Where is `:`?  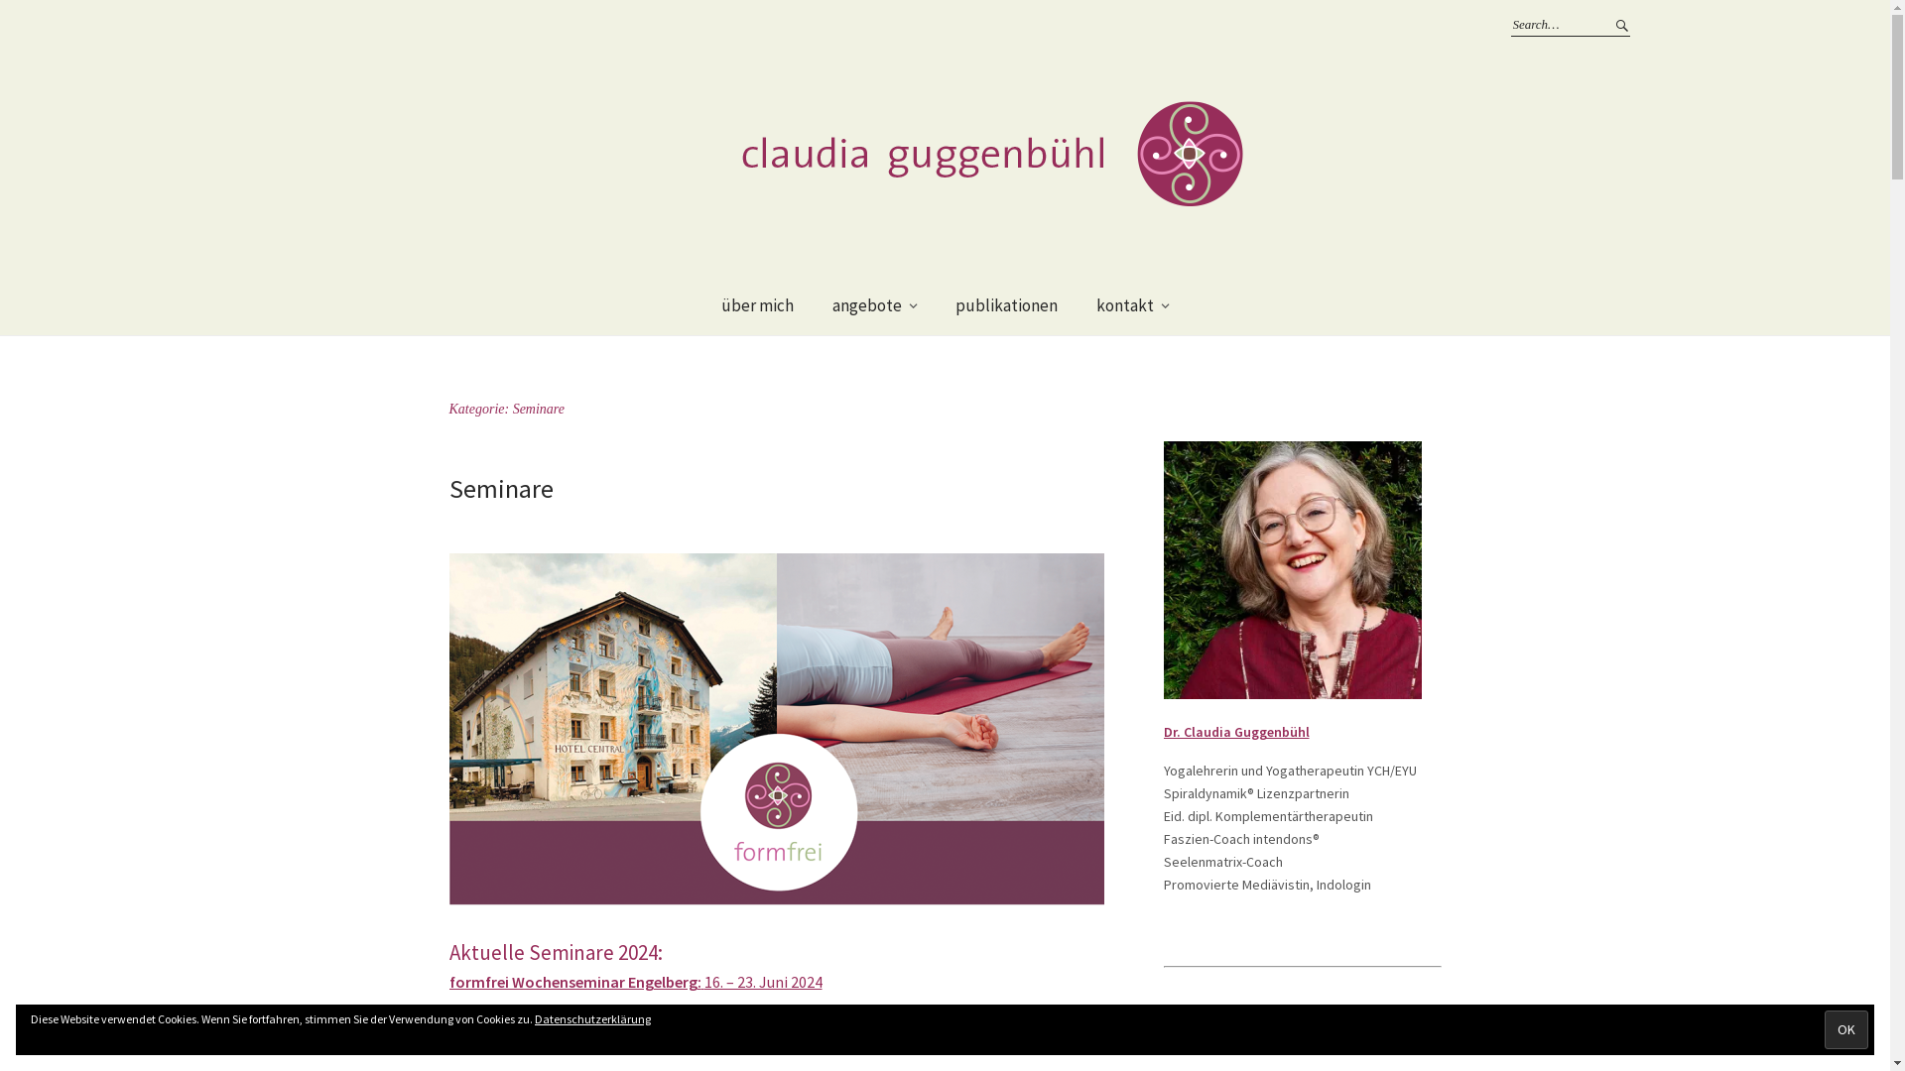 : is located at coordinates (700, 982).